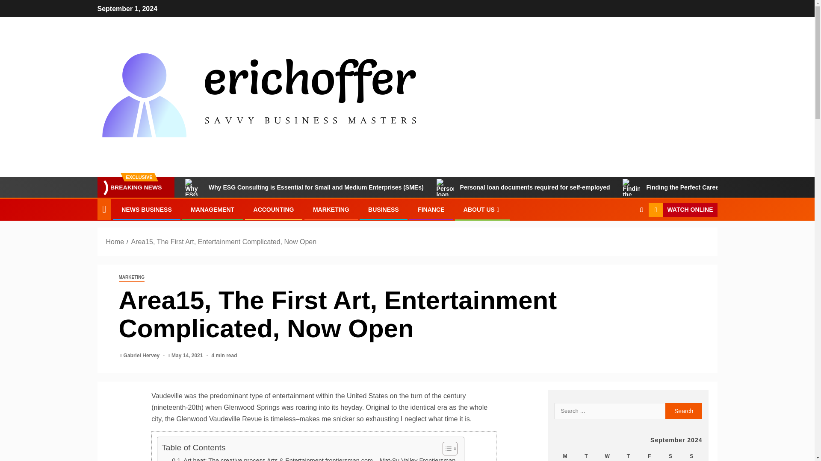  What do you see at coordinates (274, 209) in the screenshot?
I see `ACCOUNTING` at bounding box center [274, 209].